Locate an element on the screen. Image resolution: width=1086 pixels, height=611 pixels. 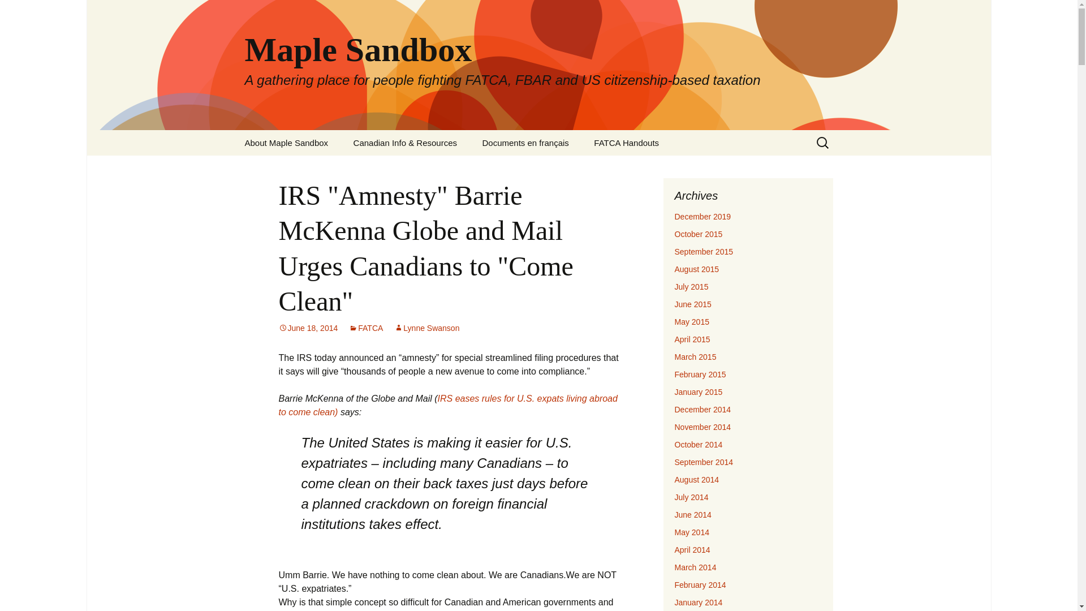
Lynne Swanson is located at coordinates (426, 328).